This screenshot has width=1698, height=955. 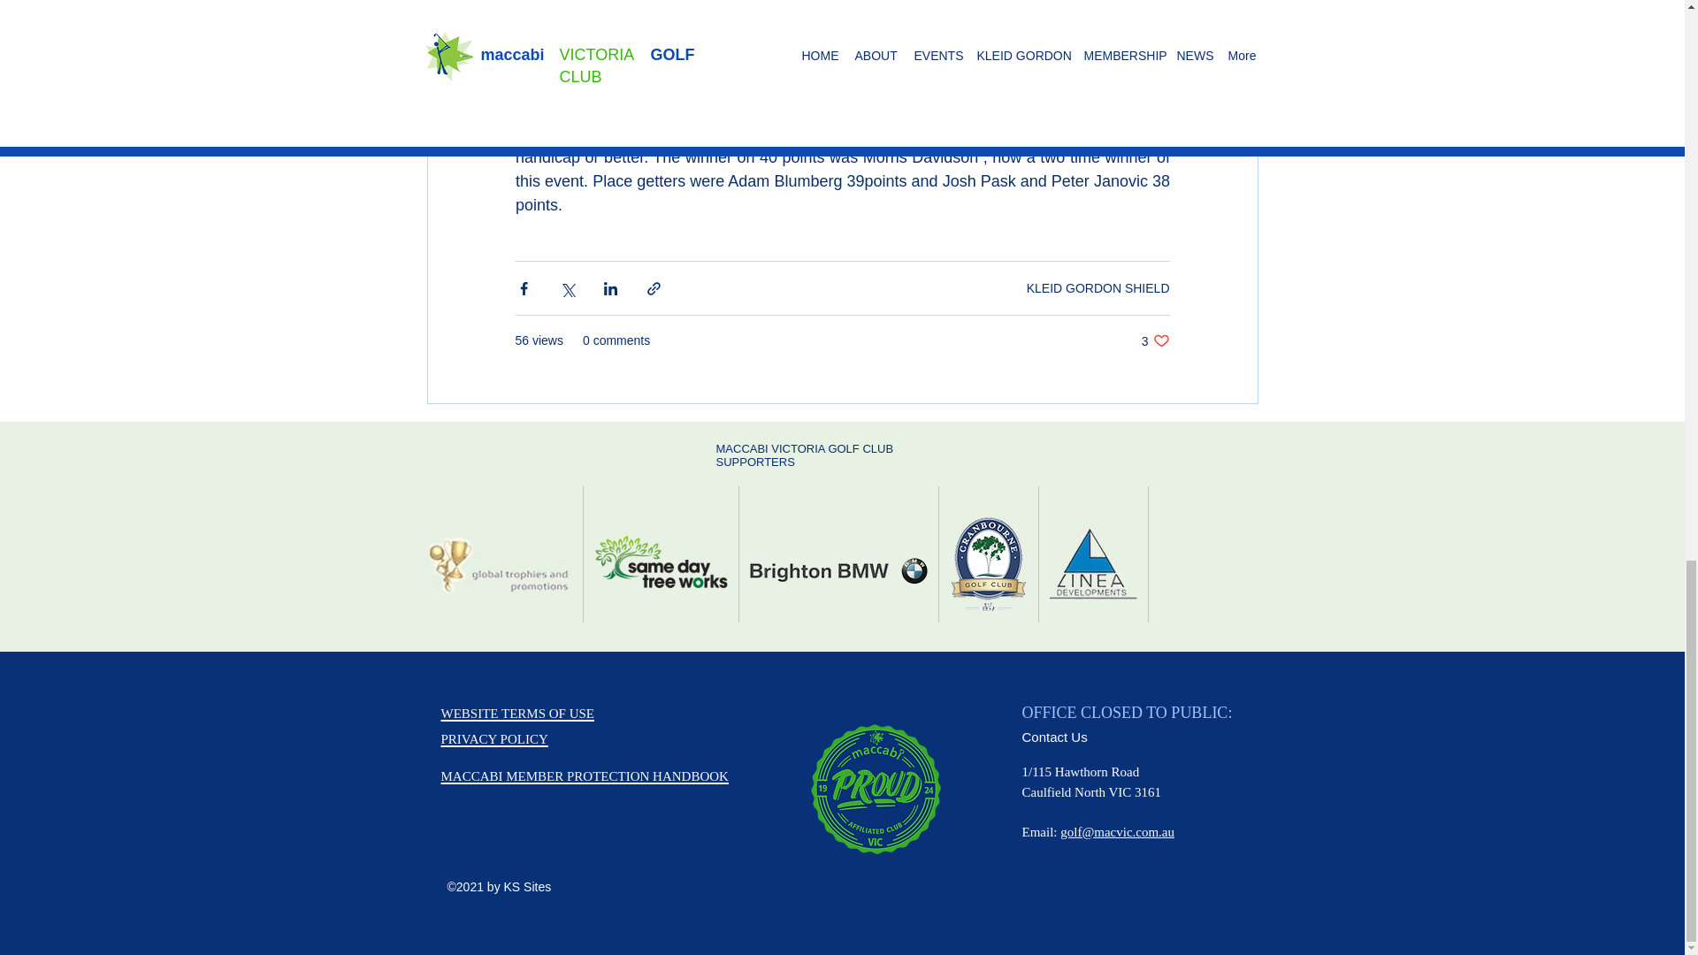 I want to click on WEBSITE TERMS OF USE, so click(x=516, y=713).